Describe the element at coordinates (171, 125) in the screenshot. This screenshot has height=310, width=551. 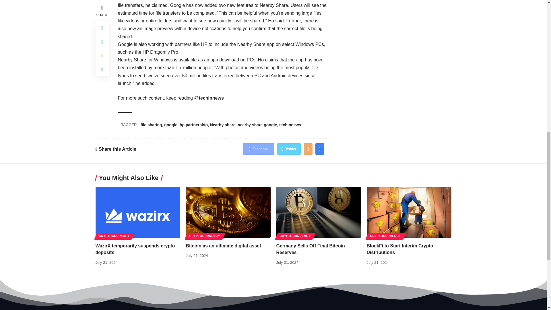
I see `google` at that location.